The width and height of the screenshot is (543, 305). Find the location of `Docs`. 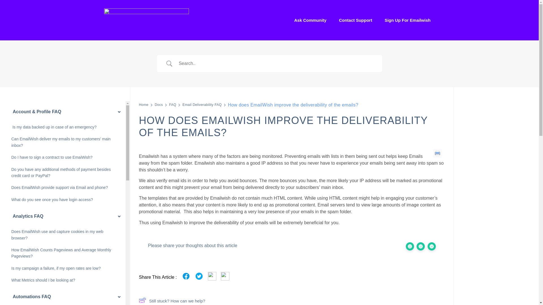

Docs is located at coordinates (159, 104).